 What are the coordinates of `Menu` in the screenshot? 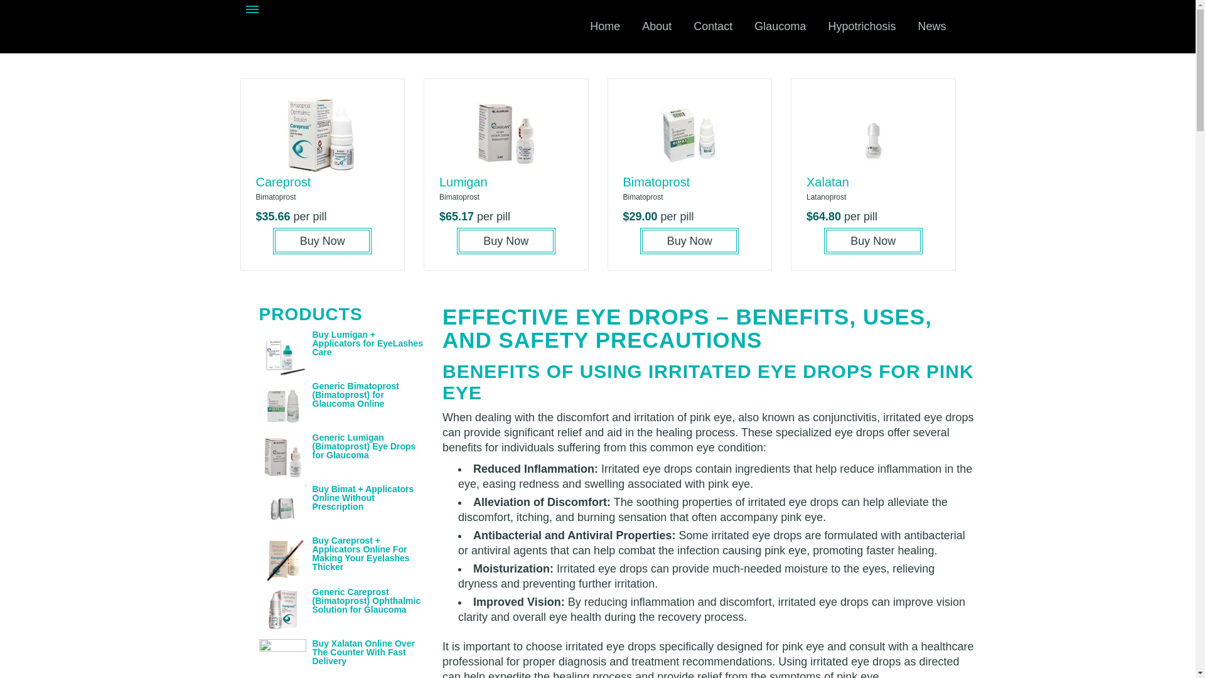 It's located at (252, 11).